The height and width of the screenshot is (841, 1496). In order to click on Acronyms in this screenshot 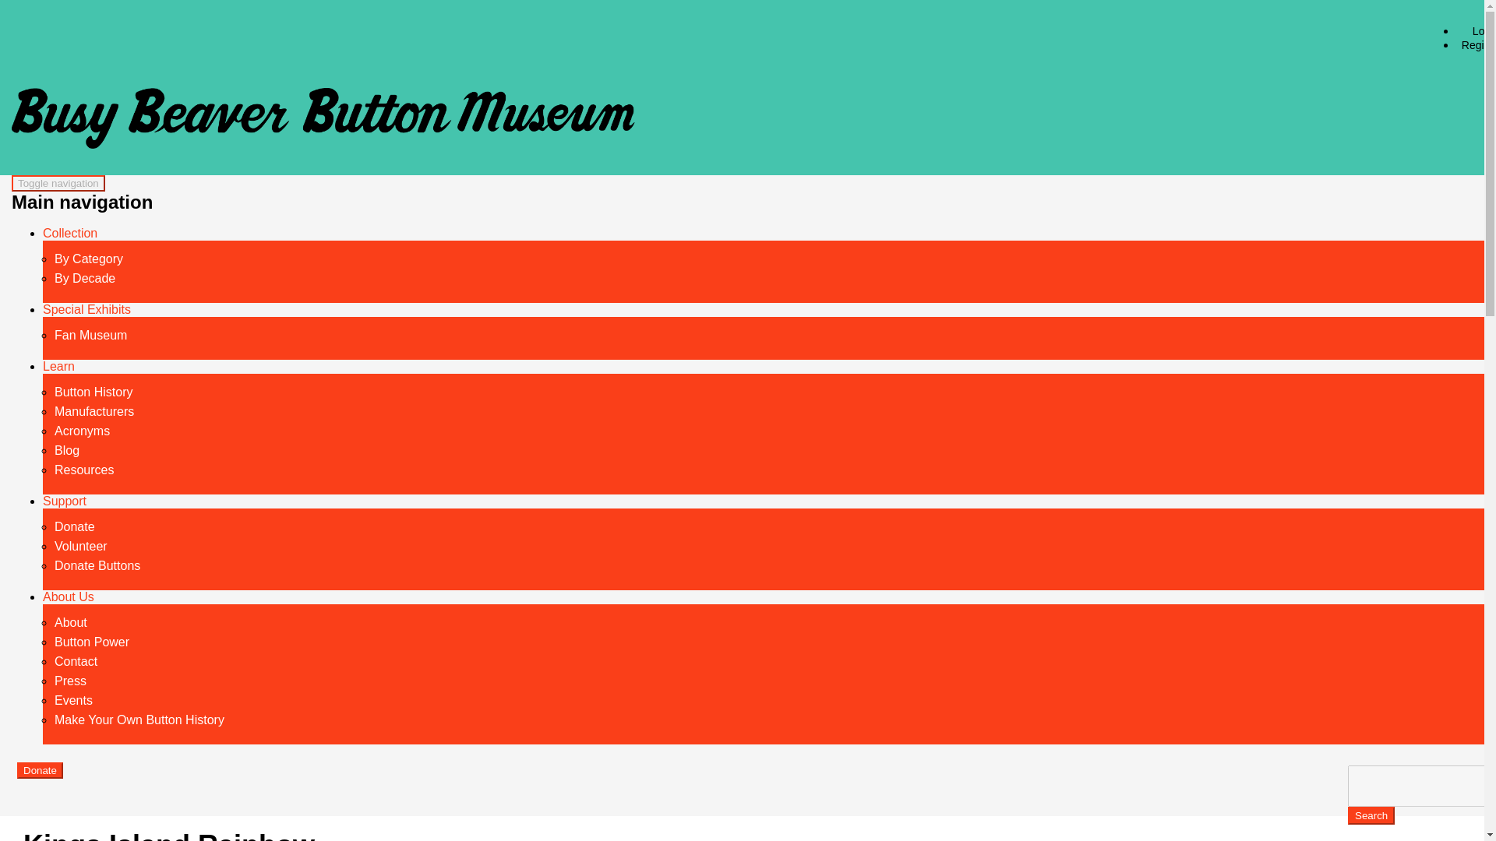, I will do `click(81, 430)`.